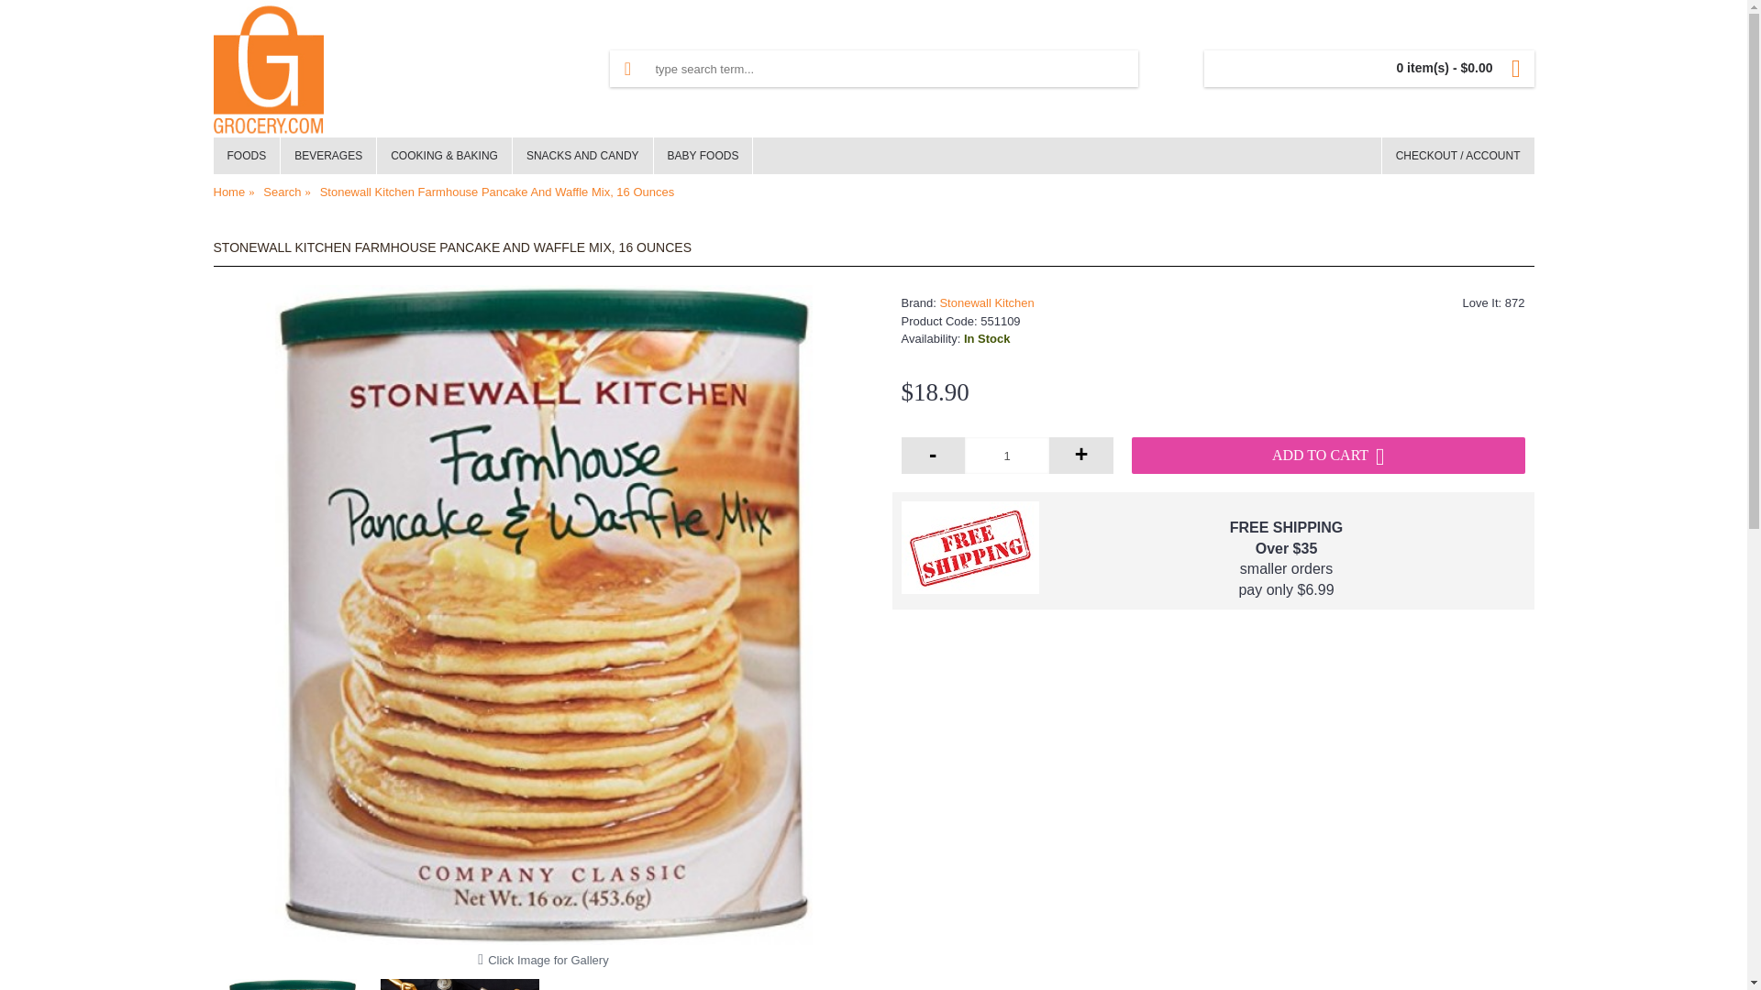 This screenshot has height=990, width=1761. I want to click on 1, so click(1007, 456).